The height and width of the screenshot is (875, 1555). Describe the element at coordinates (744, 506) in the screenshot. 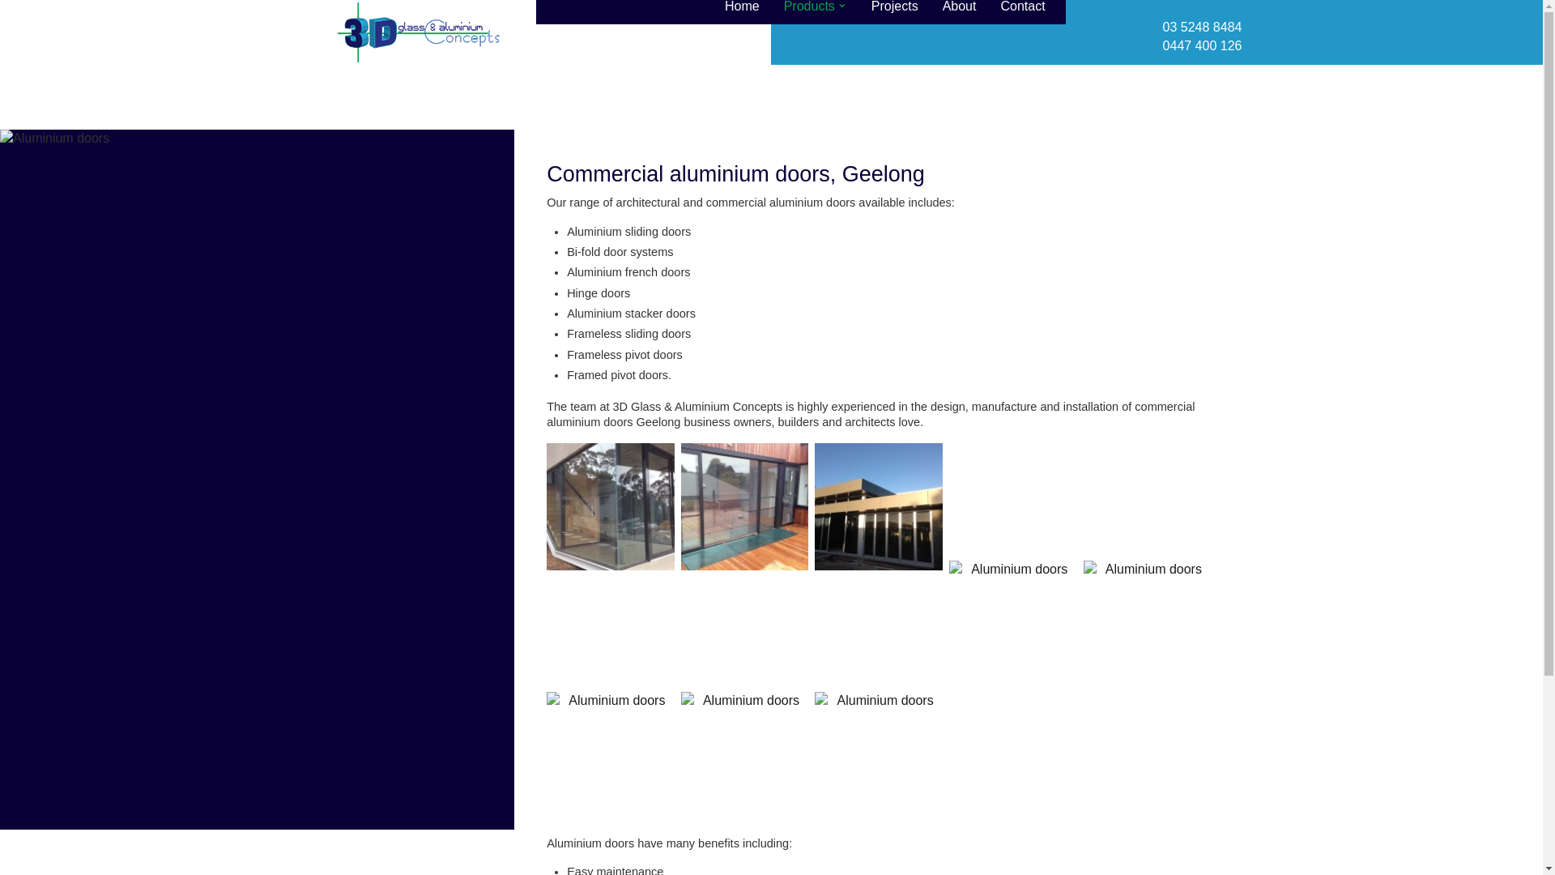

I see `Aluminium doors - black` at that location.